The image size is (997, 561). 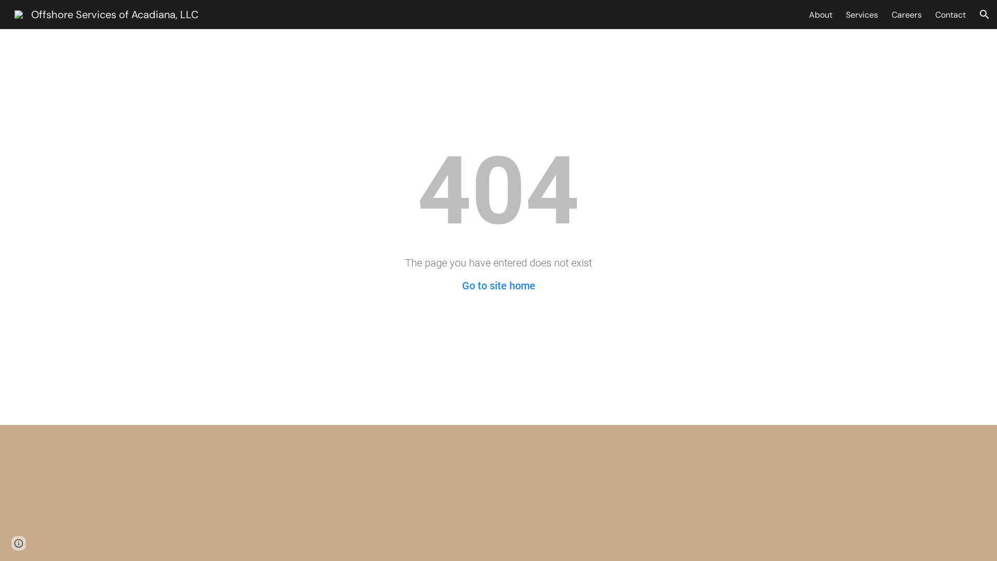 I want to click on Offshore Services of Acadiana, LLC, so click(x=106, y=14).